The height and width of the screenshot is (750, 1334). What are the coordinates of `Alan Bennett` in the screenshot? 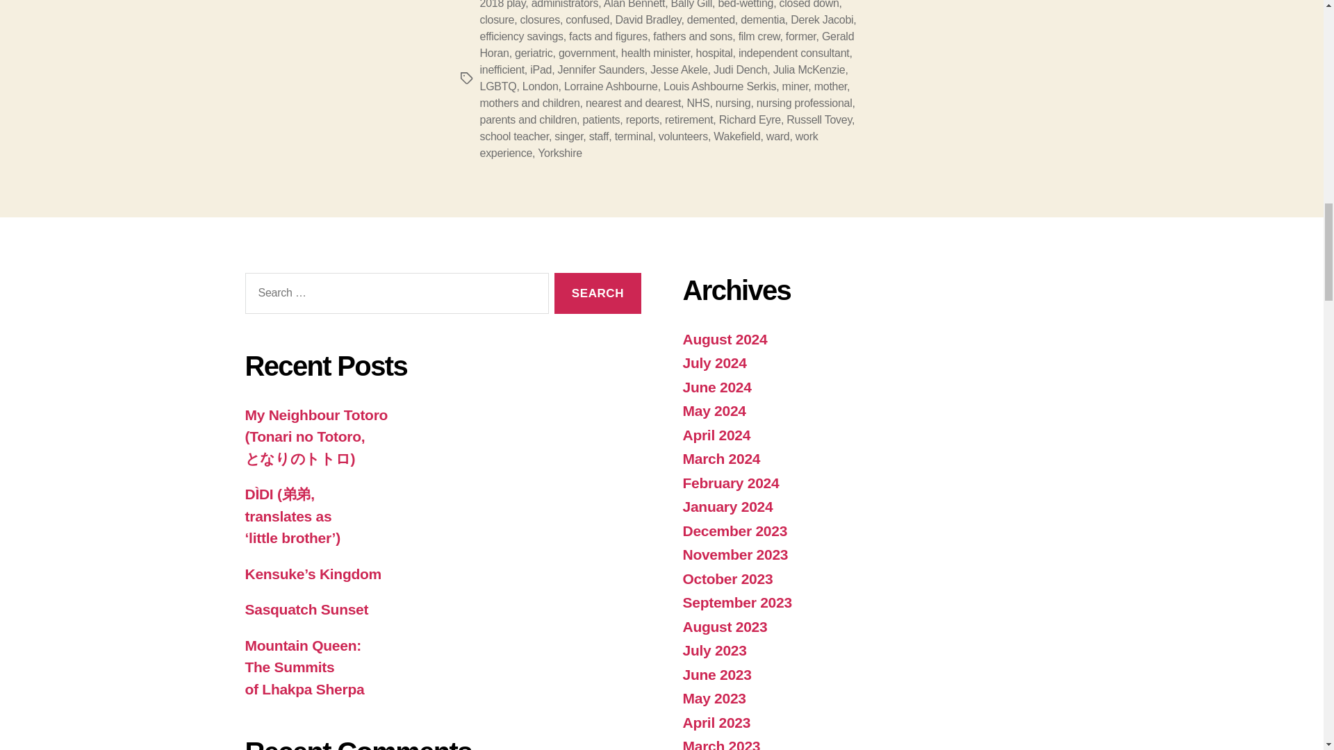 It's located at (634, 4).